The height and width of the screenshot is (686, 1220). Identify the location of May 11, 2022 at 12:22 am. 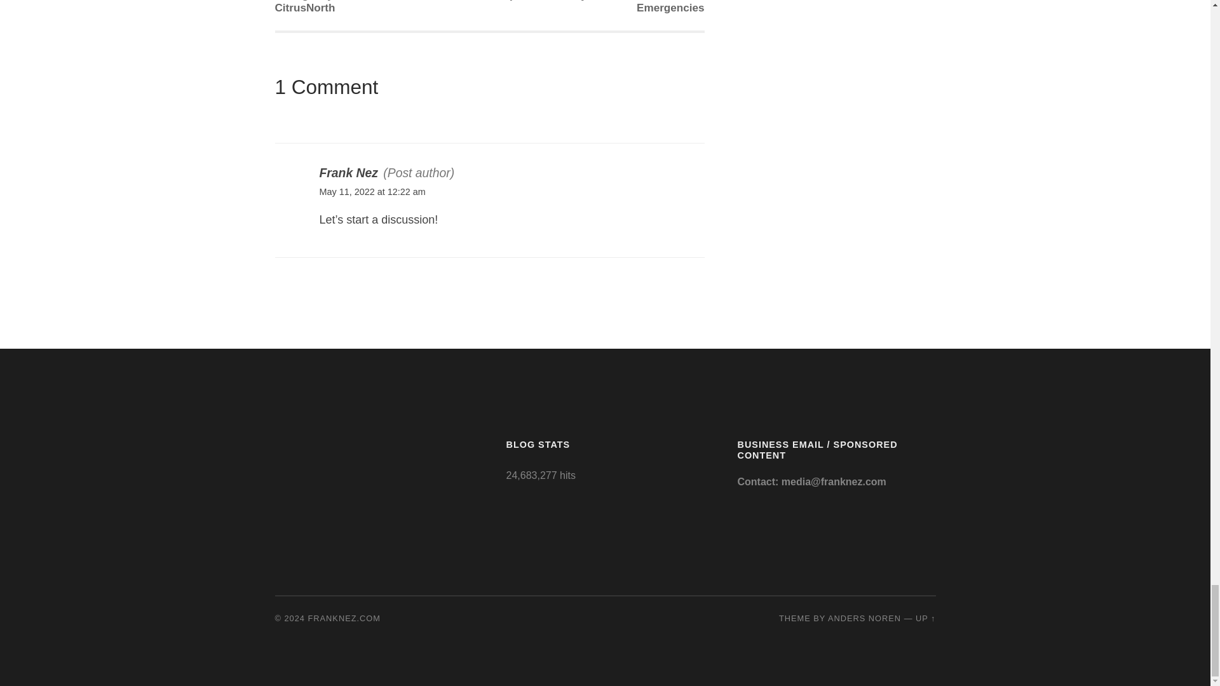
(371, 191).